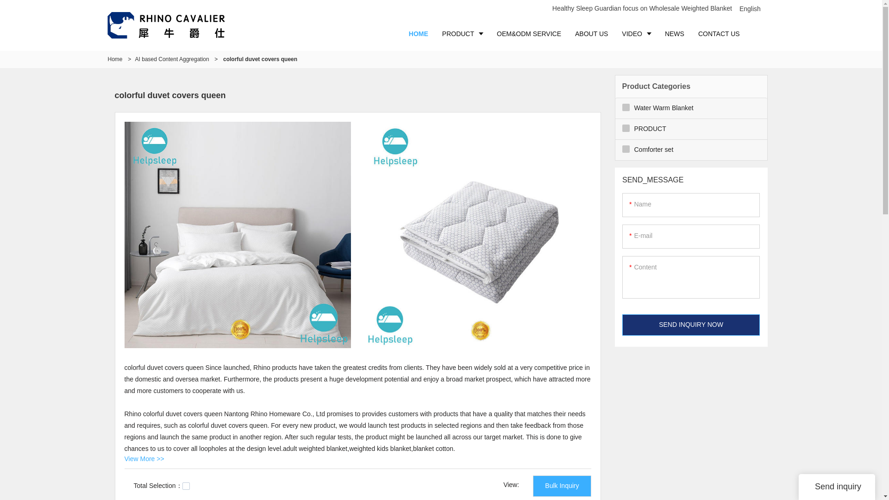 Image resolution: width=889 pixels, height=500 pixels. What do you see at coordinates (172, 59) in the screenshot?
I see `AI based Content Aggregation` at bounding box center [172, 59].